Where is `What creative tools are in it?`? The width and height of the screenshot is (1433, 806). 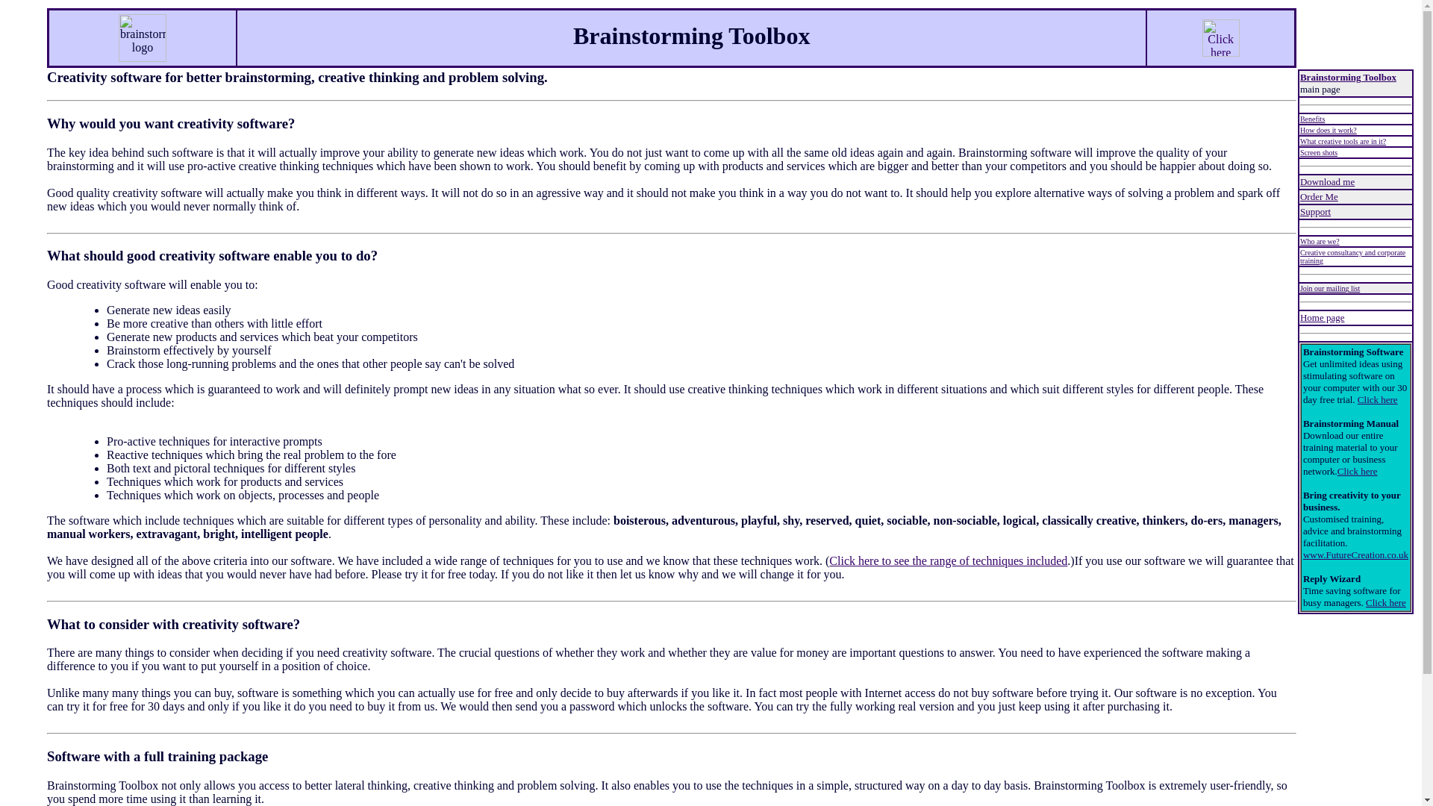 What creative tools are in it? is located at coordinates (1342, 141).